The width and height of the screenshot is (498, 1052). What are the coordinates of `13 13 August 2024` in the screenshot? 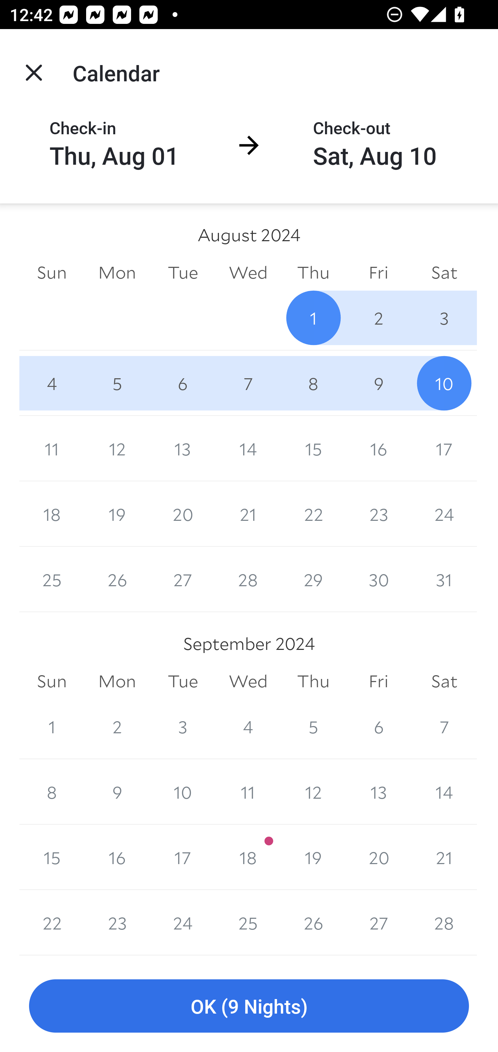 It's located at (183, 448).